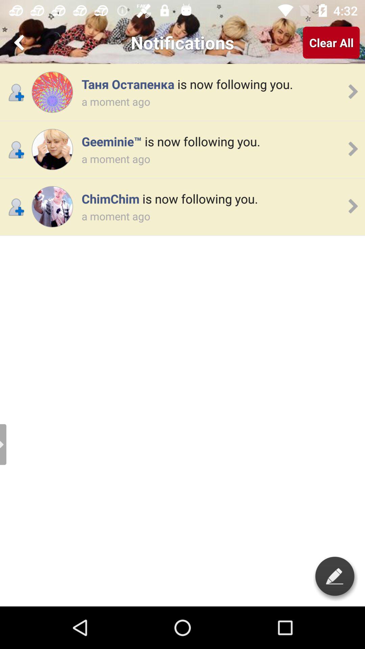 The height and width of the screenshot is (649, 365). Describe the element at coordinates (52, 207) in the screenshot. I see `profile of a person` at that location.